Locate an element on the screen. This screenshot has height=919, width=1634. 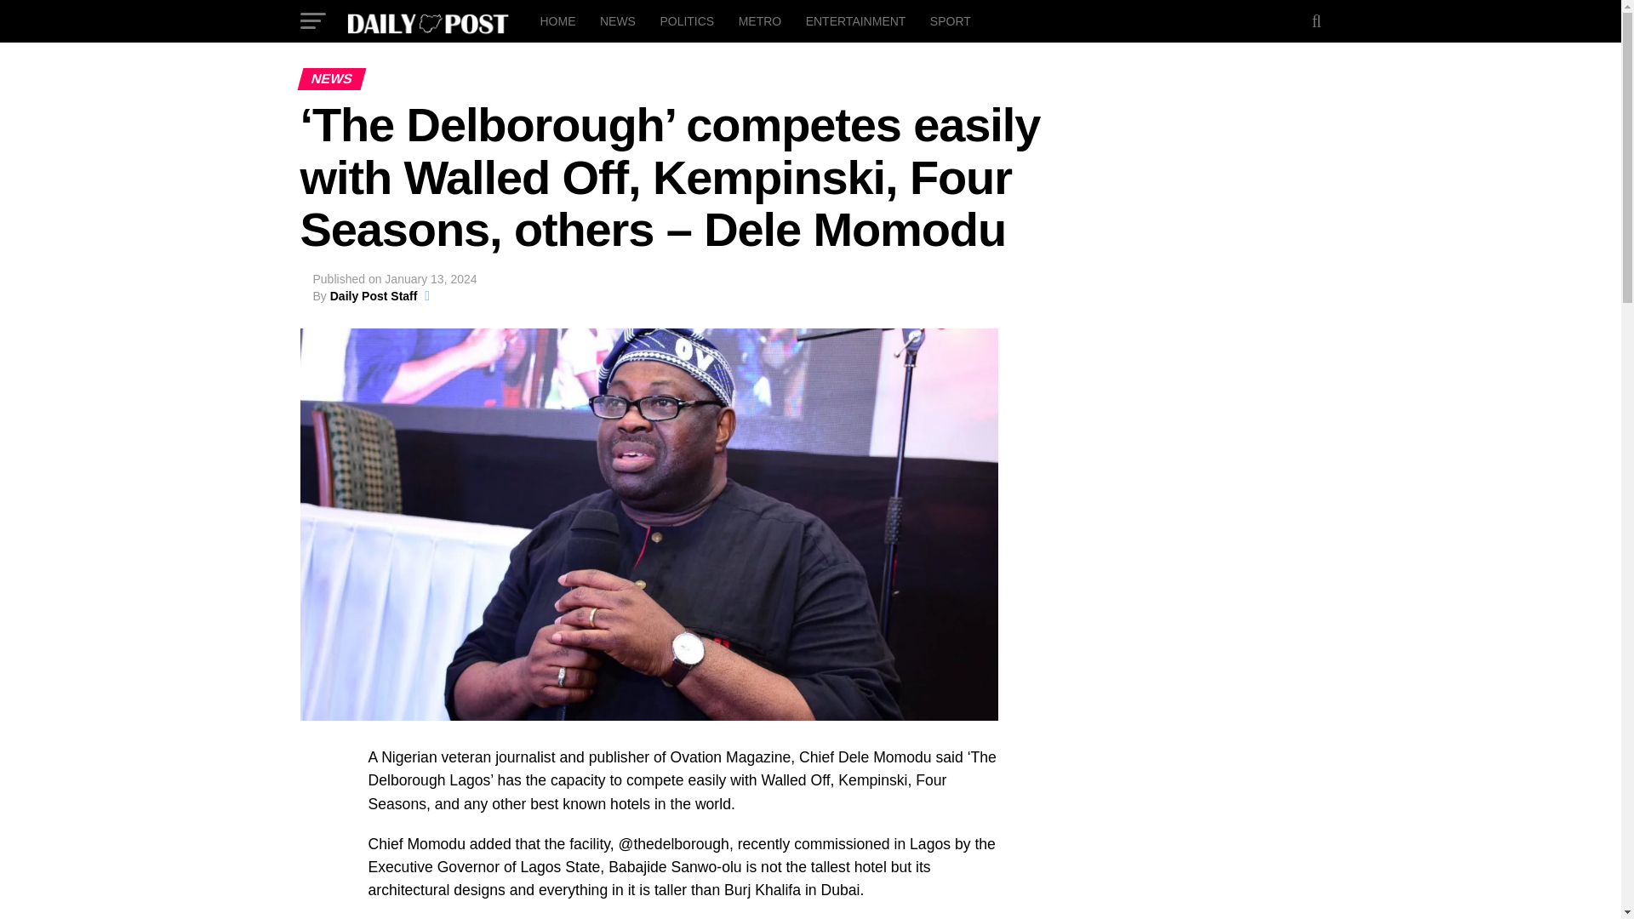
HOME is located at coordinates (557, 20).